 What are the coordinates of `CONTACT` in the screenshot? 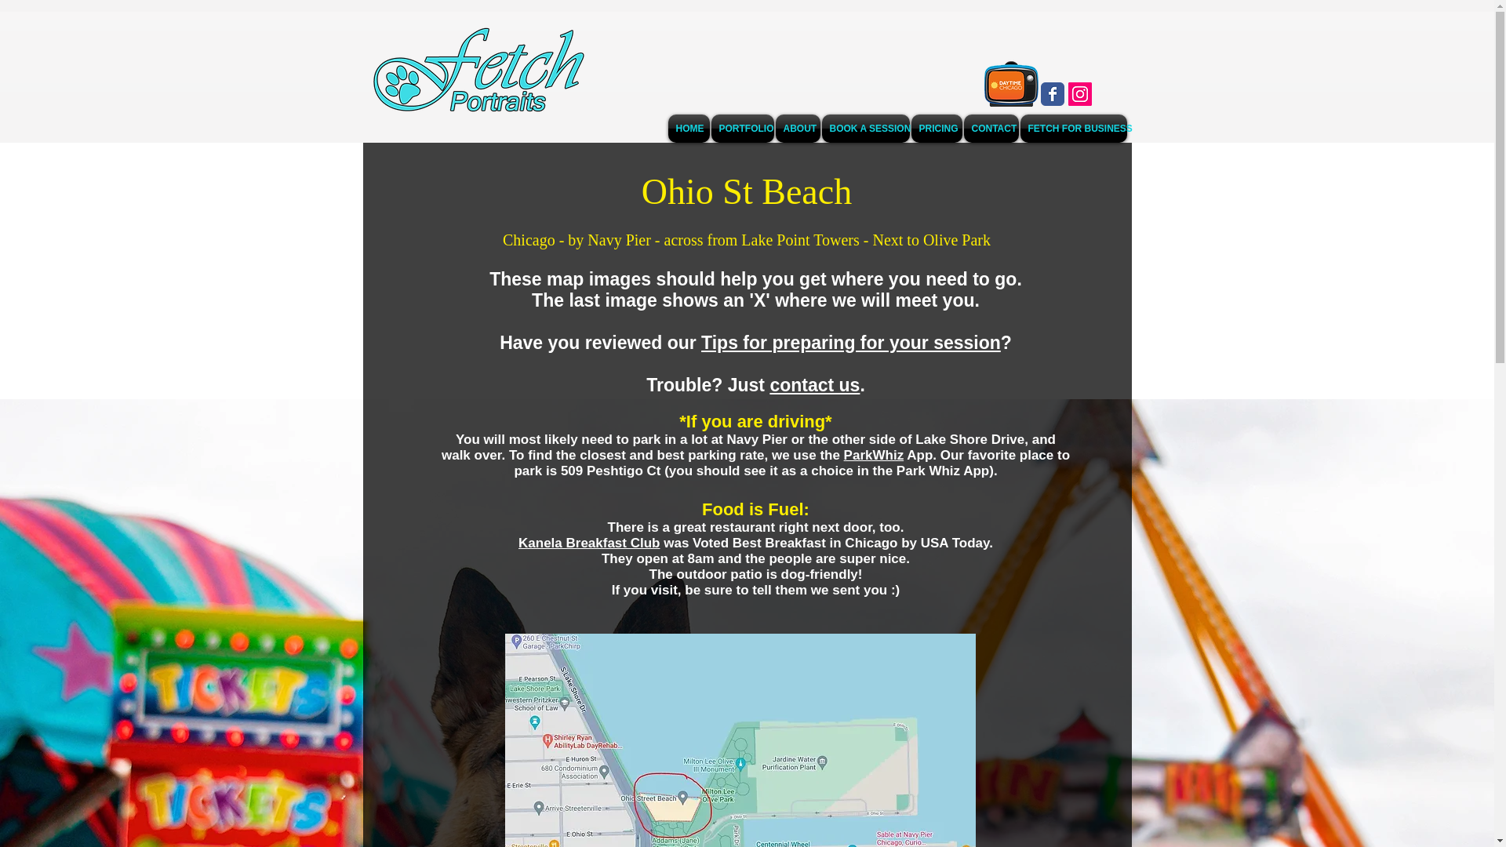 It's located at (991, 129).